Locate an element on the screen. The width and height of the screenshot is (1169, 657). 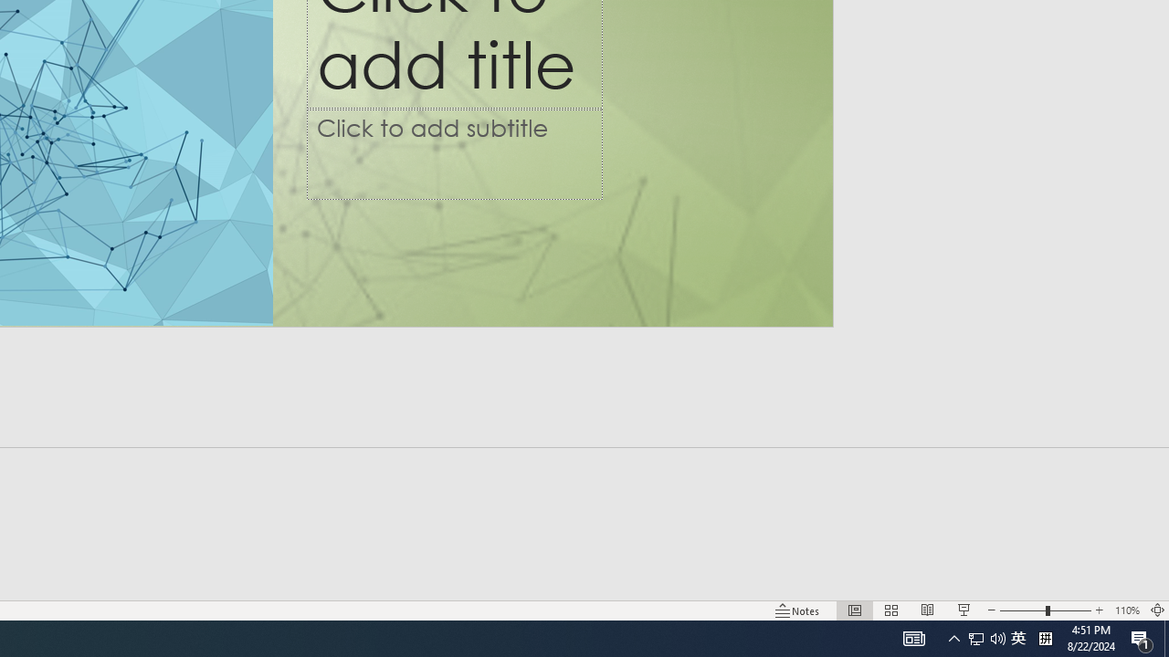
Zoom Out is located at coordinates (1127, 610).